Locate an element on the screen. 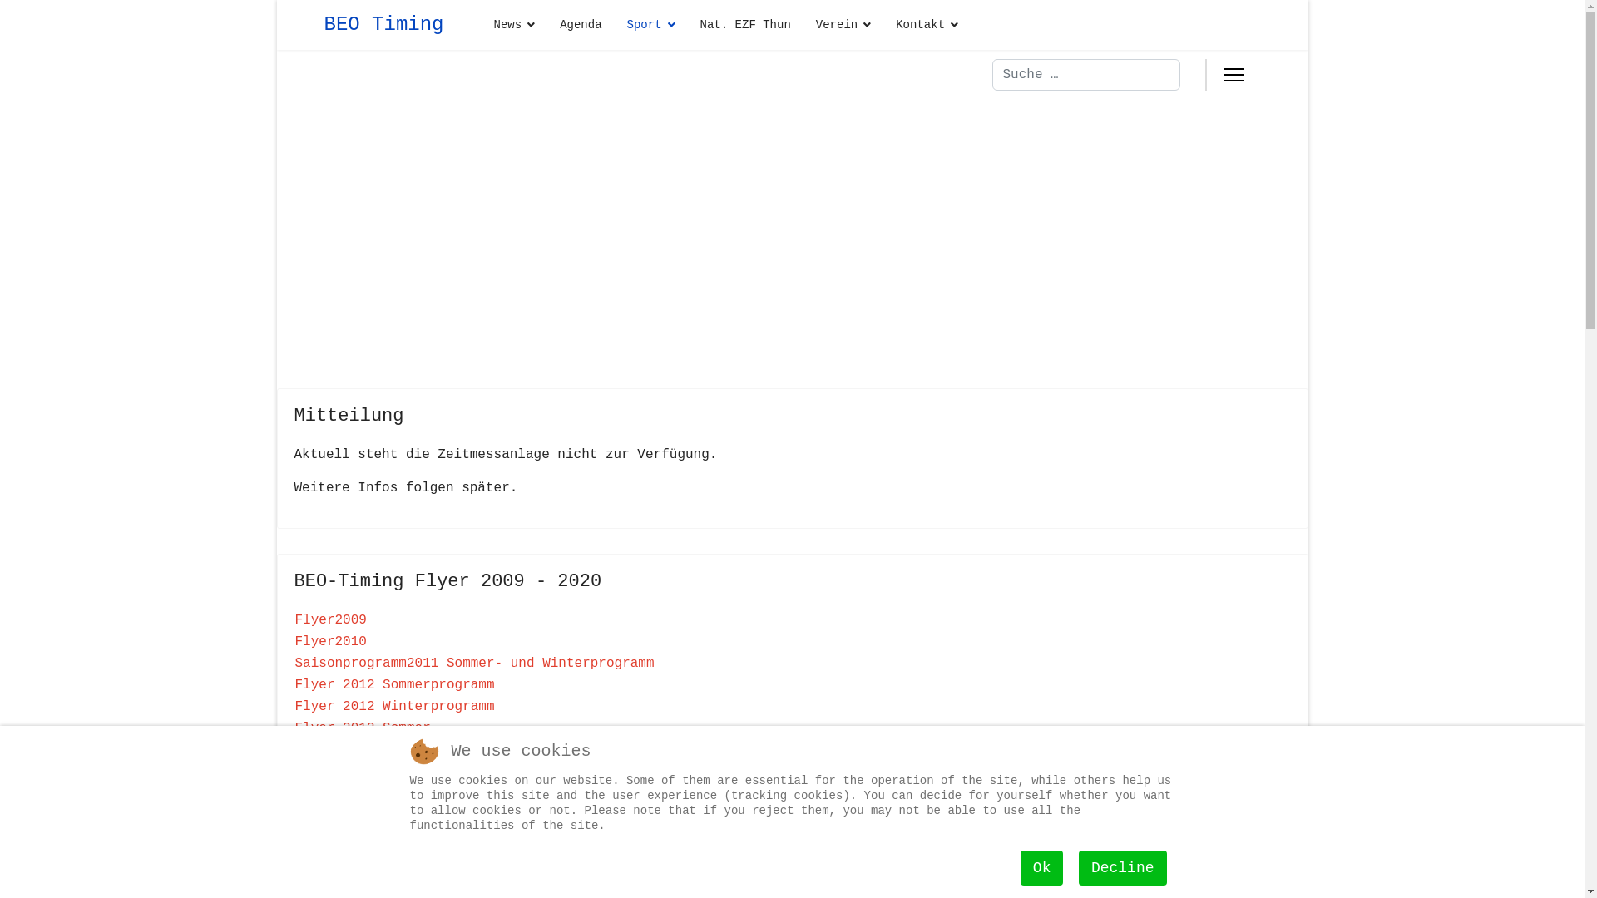 Image resolution: width=1597 pixels, height=898 pixels. News is located at coordinates (515, 25).